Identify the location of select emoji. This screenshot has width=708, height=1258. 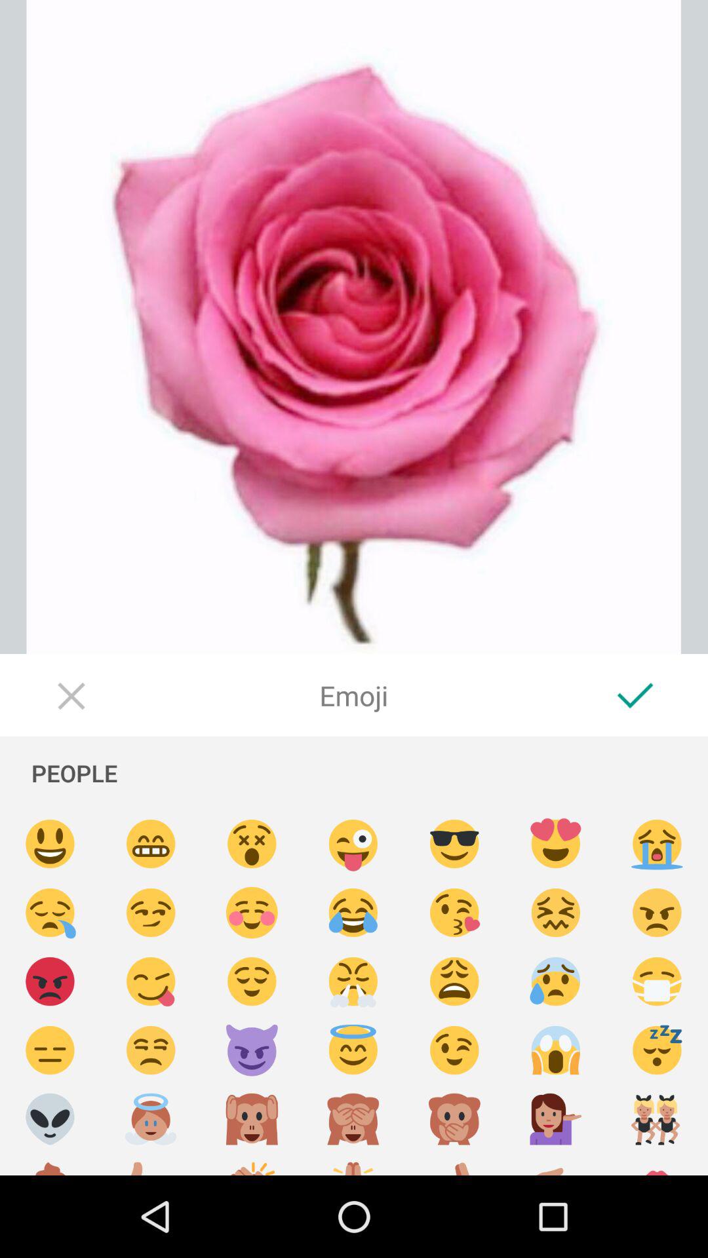
(353, 1051).